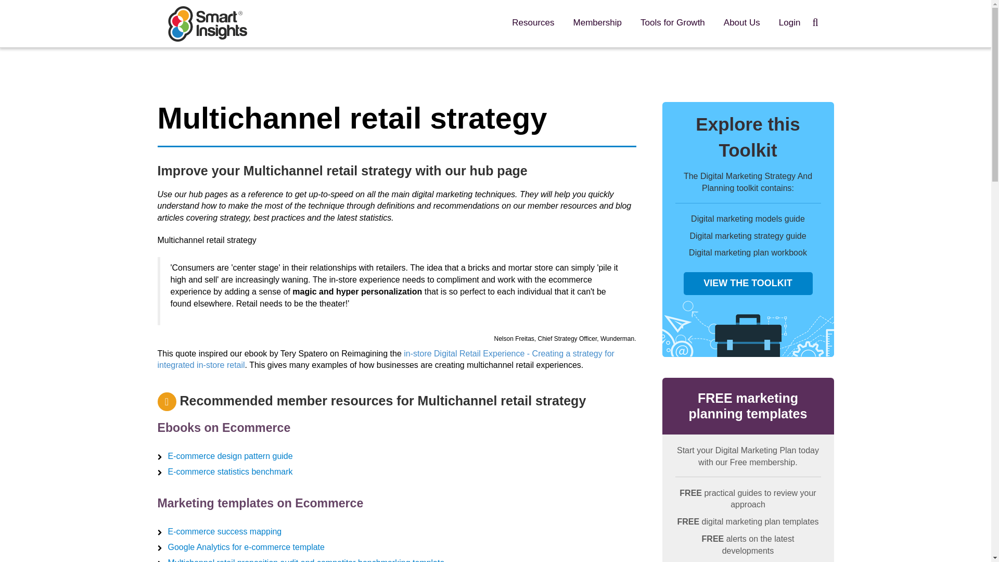  I want to click on About Us, so click(742, 22).